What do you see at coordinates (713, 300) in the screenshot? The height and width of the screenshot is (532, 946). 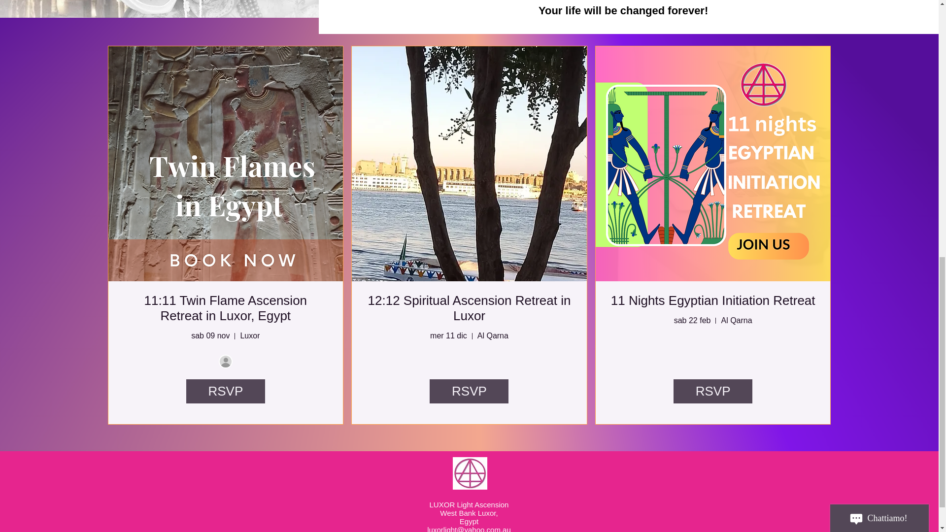 I see `11 Nights Egyptian Initiation Retreat` at bounding box center [713, 300].